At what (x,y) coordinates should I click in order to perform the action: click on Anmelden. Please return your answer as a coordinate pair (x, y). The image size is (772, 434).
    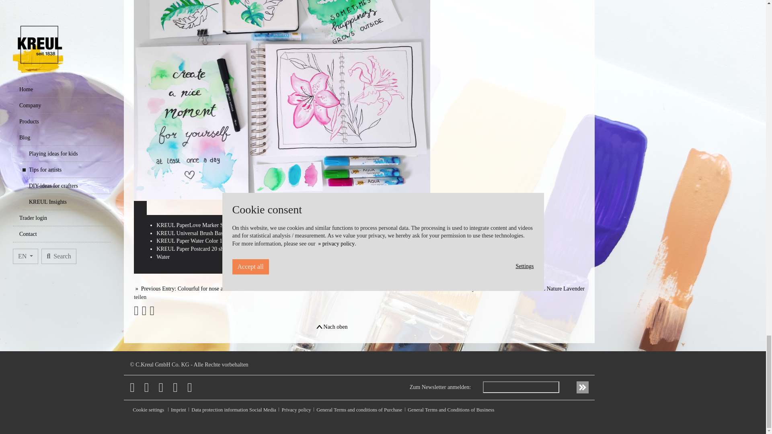
    Looking at the image, I should click on (582, 387).